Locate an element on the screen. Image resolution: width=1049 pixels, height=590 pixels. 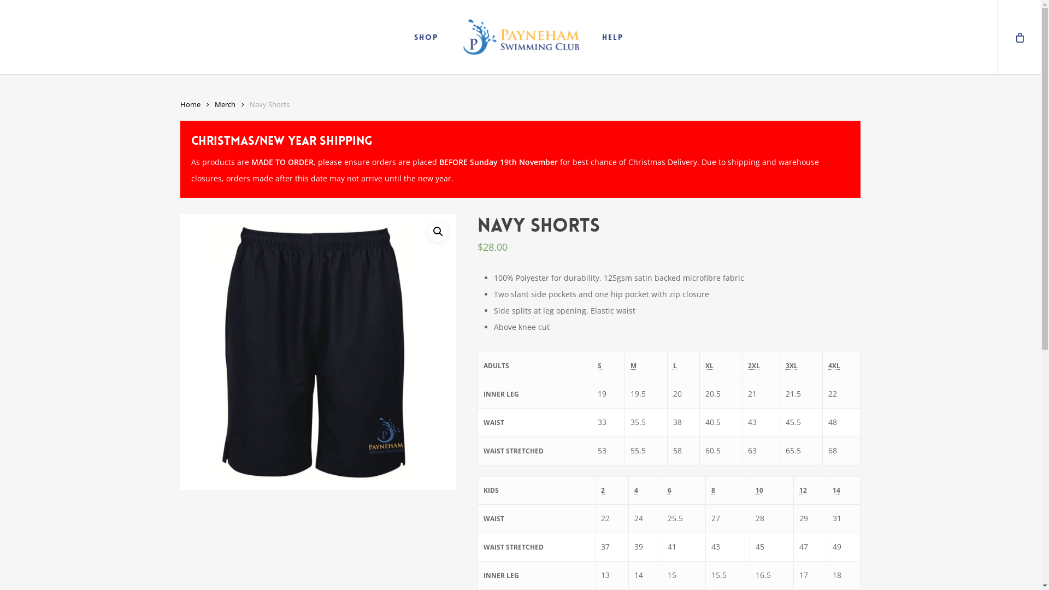
14 is located at coordinates (318, 352).